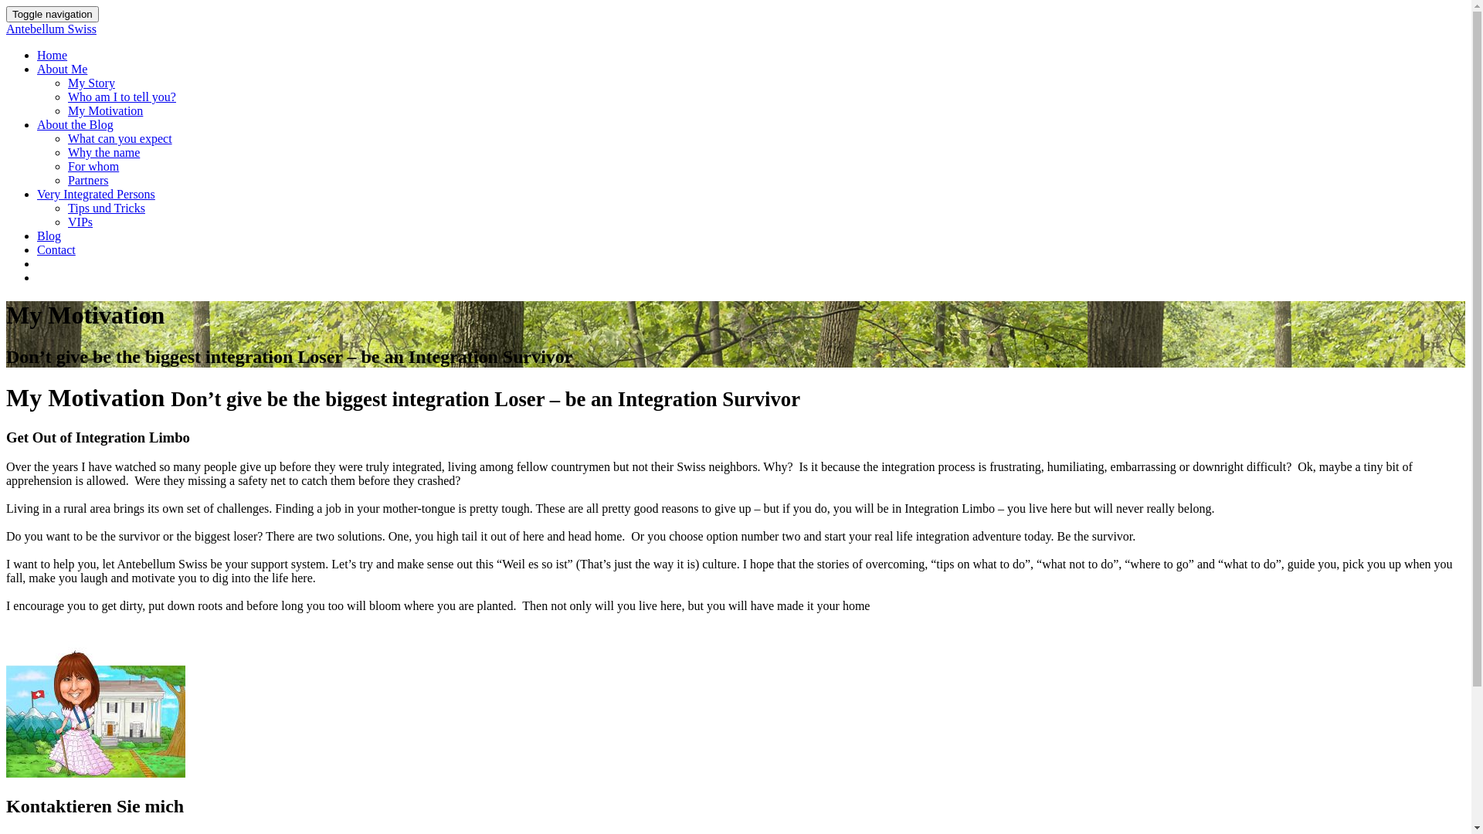  I want to click on VIPs, so click(80, 222).